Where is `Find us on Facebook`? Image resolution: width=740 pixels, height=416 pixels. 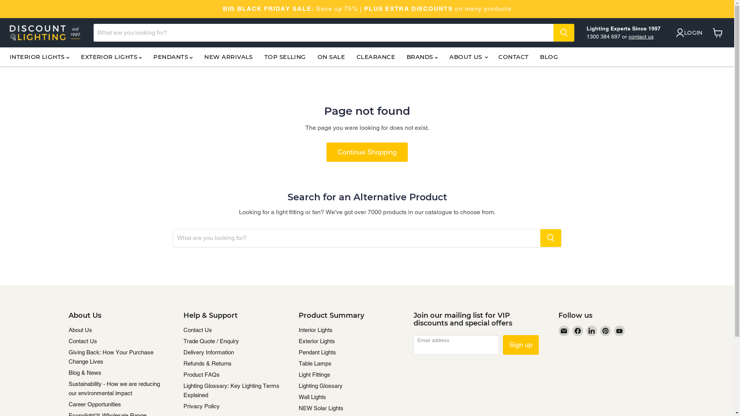
Find us on Facebook is located at coordinates (578, 331).